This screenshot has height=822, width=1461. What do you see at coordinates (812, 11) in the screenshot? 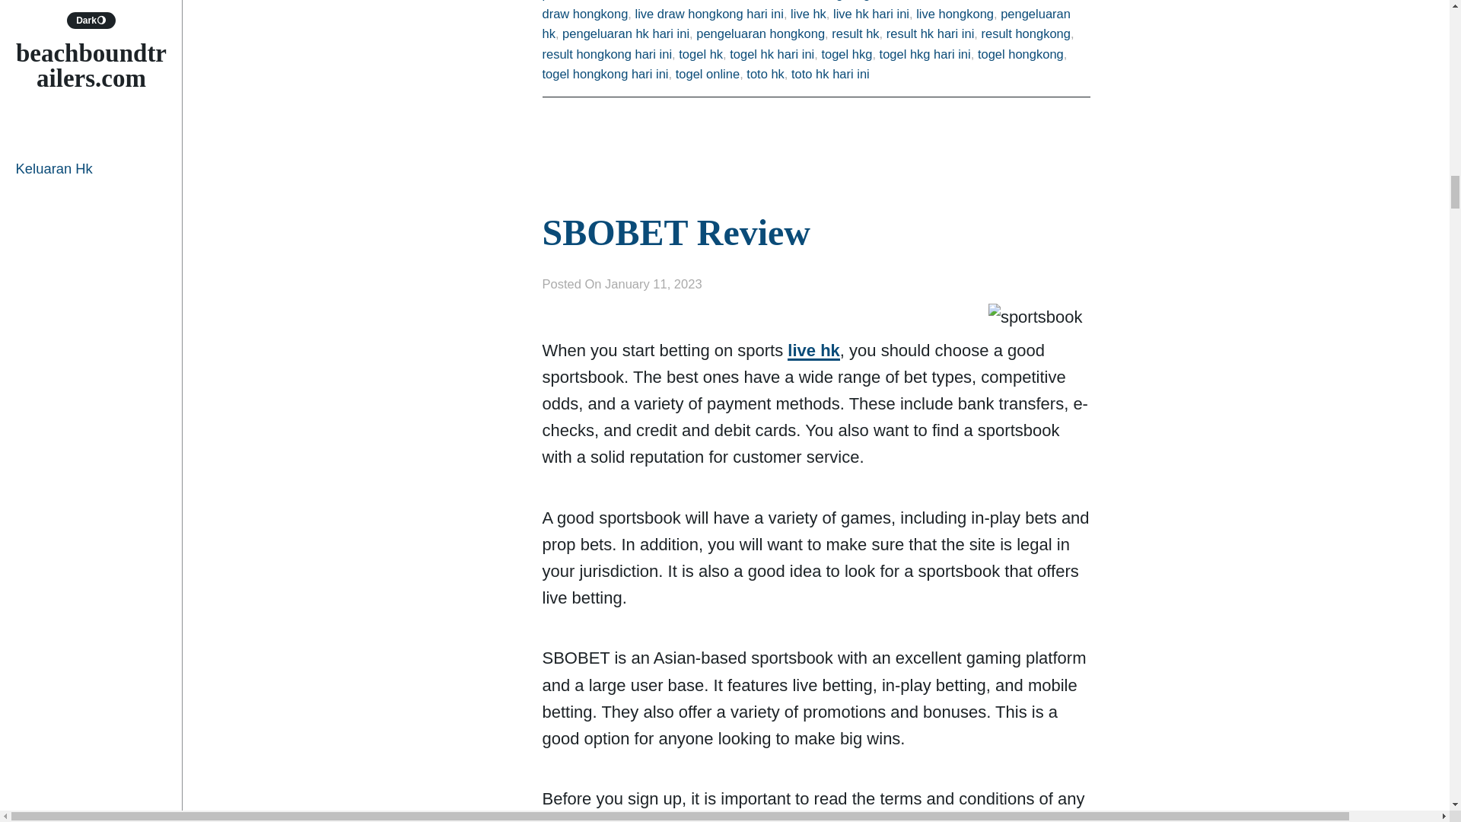
I see `live draw hongkong` at bounding box center [812, 11].